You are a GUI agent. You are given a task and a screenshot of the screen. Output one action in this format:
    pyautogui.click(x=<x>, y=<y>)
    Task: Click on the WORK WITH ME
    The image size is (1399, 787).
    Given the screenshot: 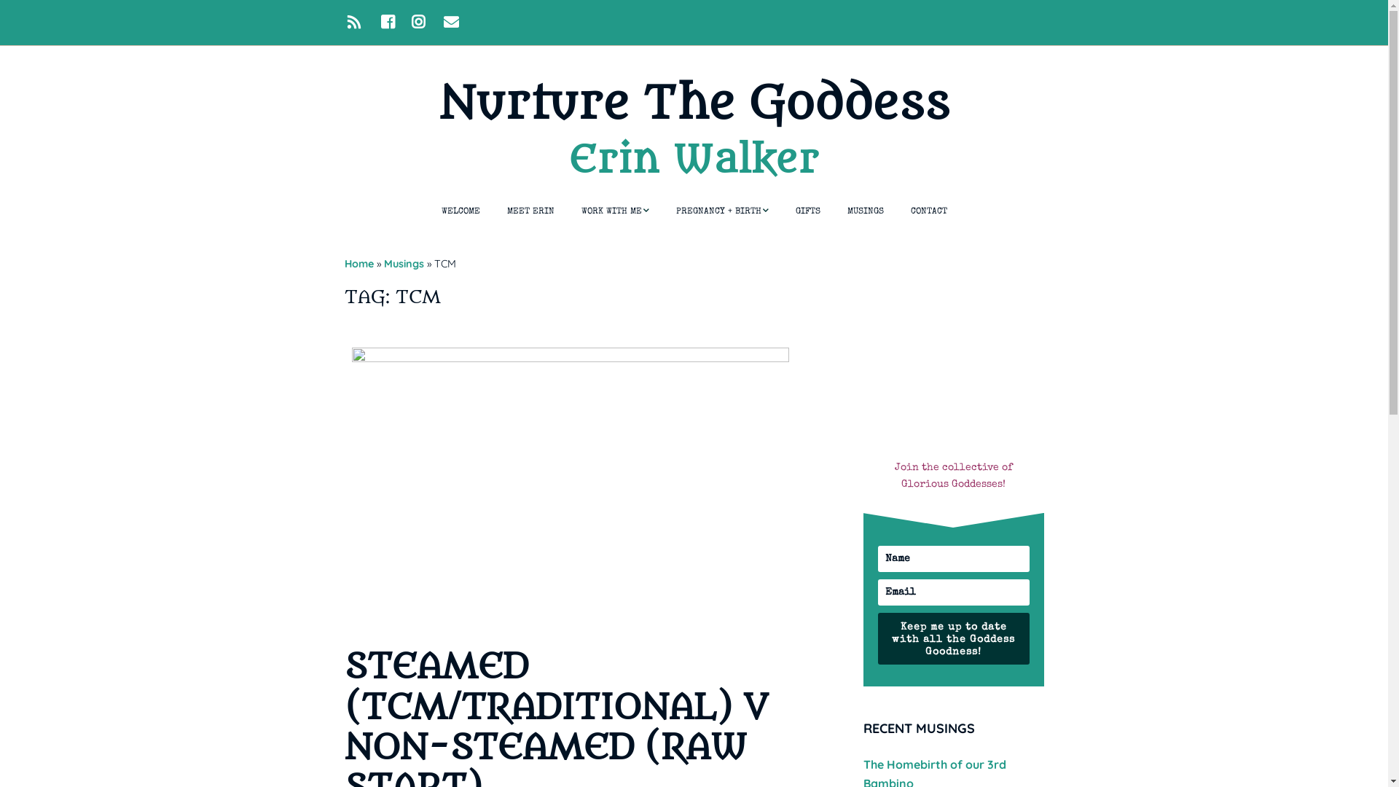 What is the action you would take?
    pyautogui.click(x=615, y=213)
    